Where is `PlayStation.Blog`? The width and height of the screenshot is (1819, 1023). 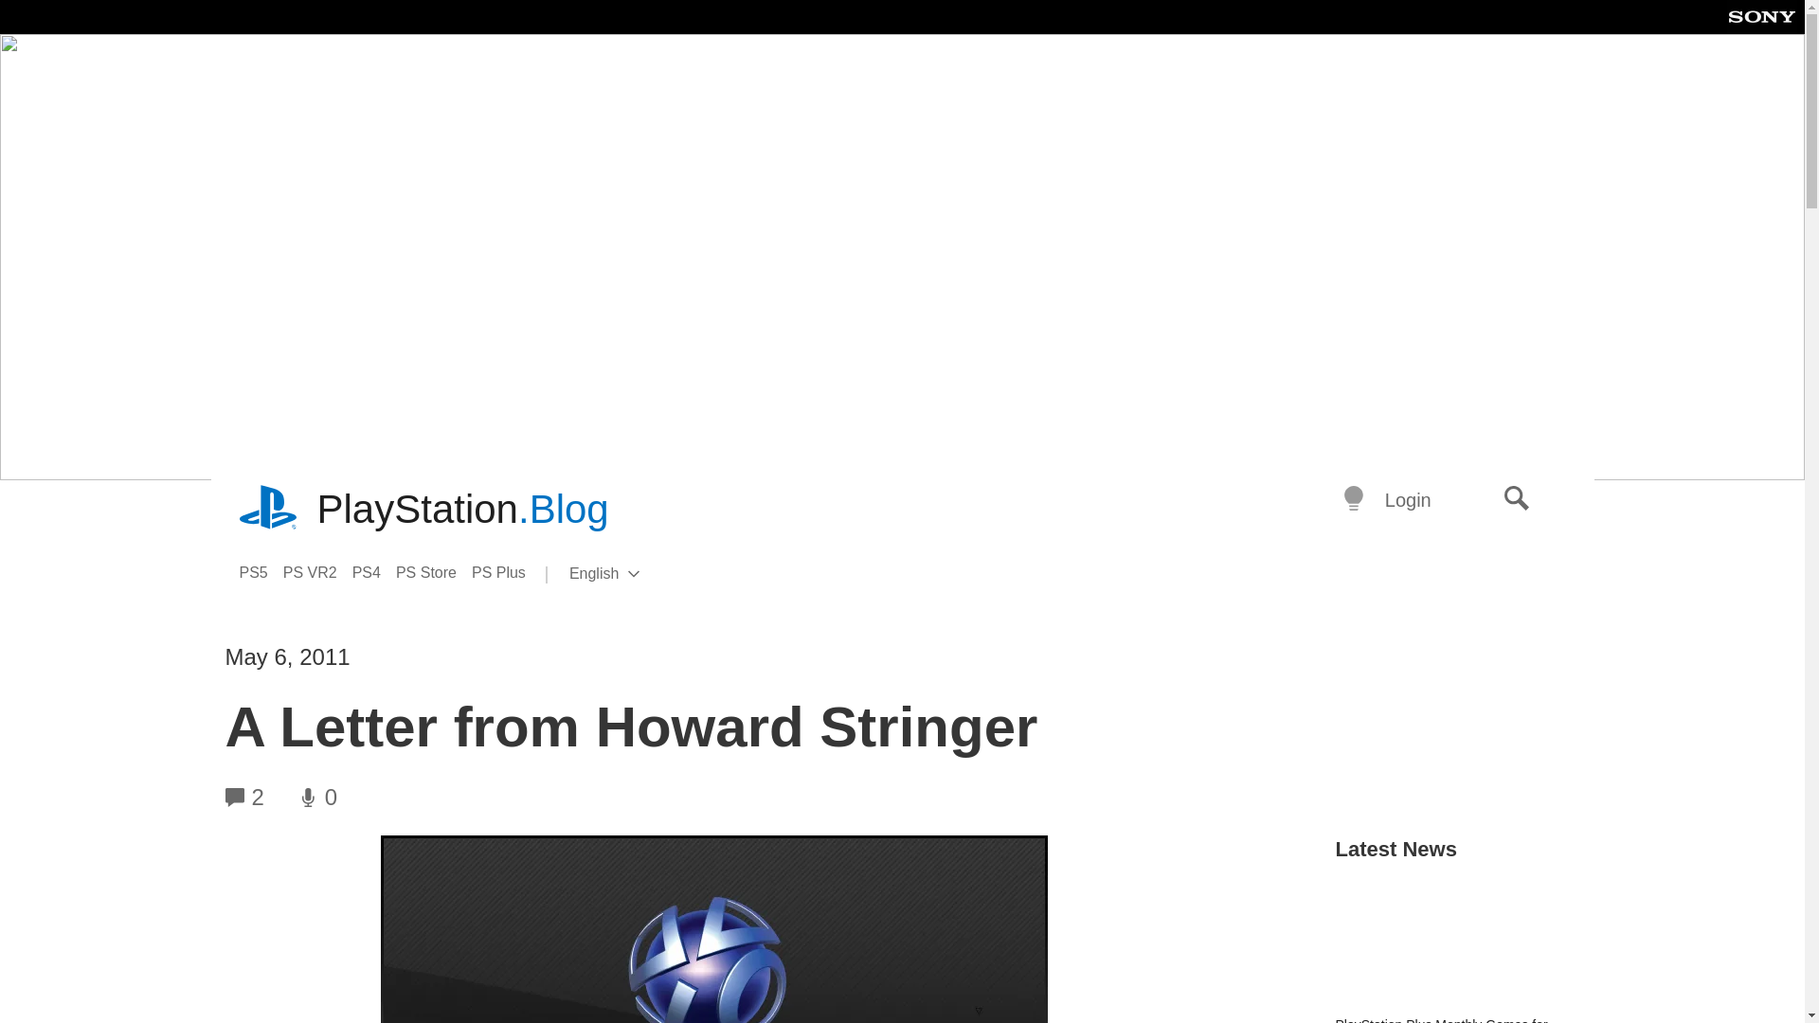 PlayStation.Blog is located at coordinates (462, 510).